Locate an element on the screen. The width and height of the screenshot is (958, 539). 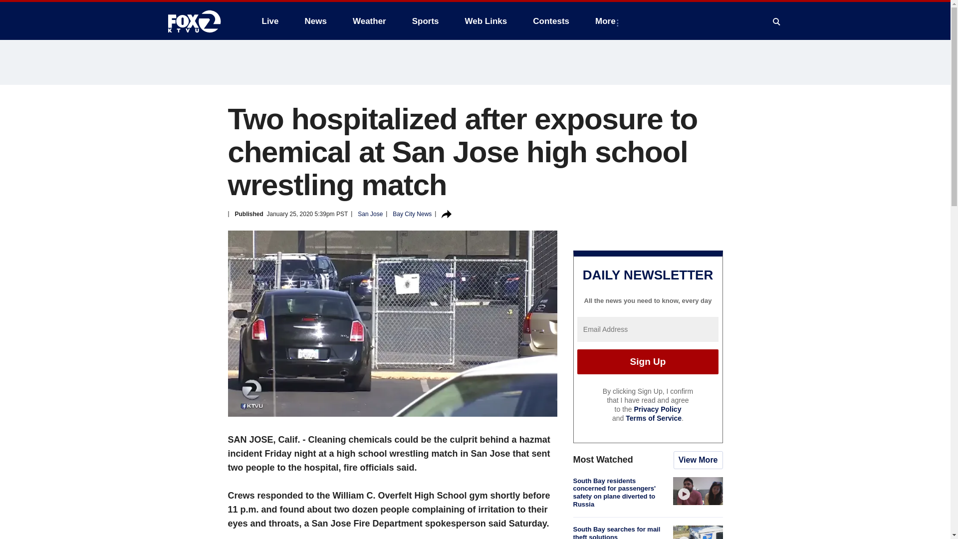
Web Links is located at coordinates (486, 21).